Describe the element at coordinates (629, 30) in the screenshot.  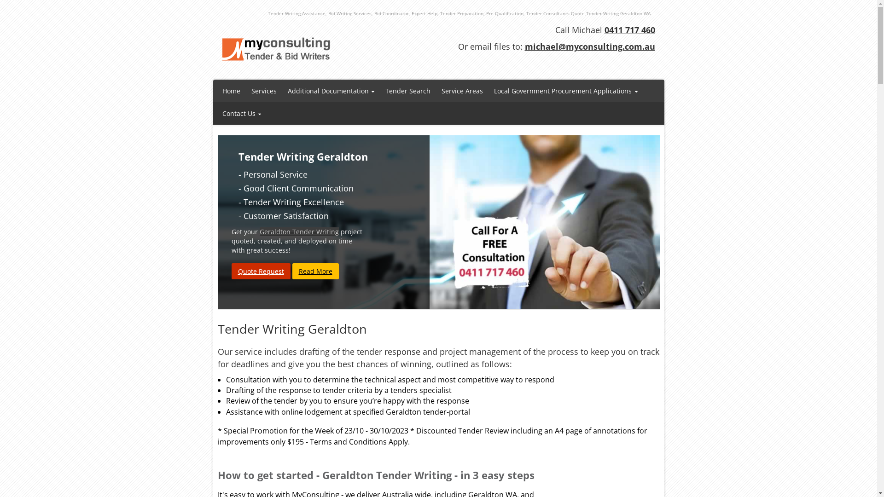
I see `0411 717 460` at that location.